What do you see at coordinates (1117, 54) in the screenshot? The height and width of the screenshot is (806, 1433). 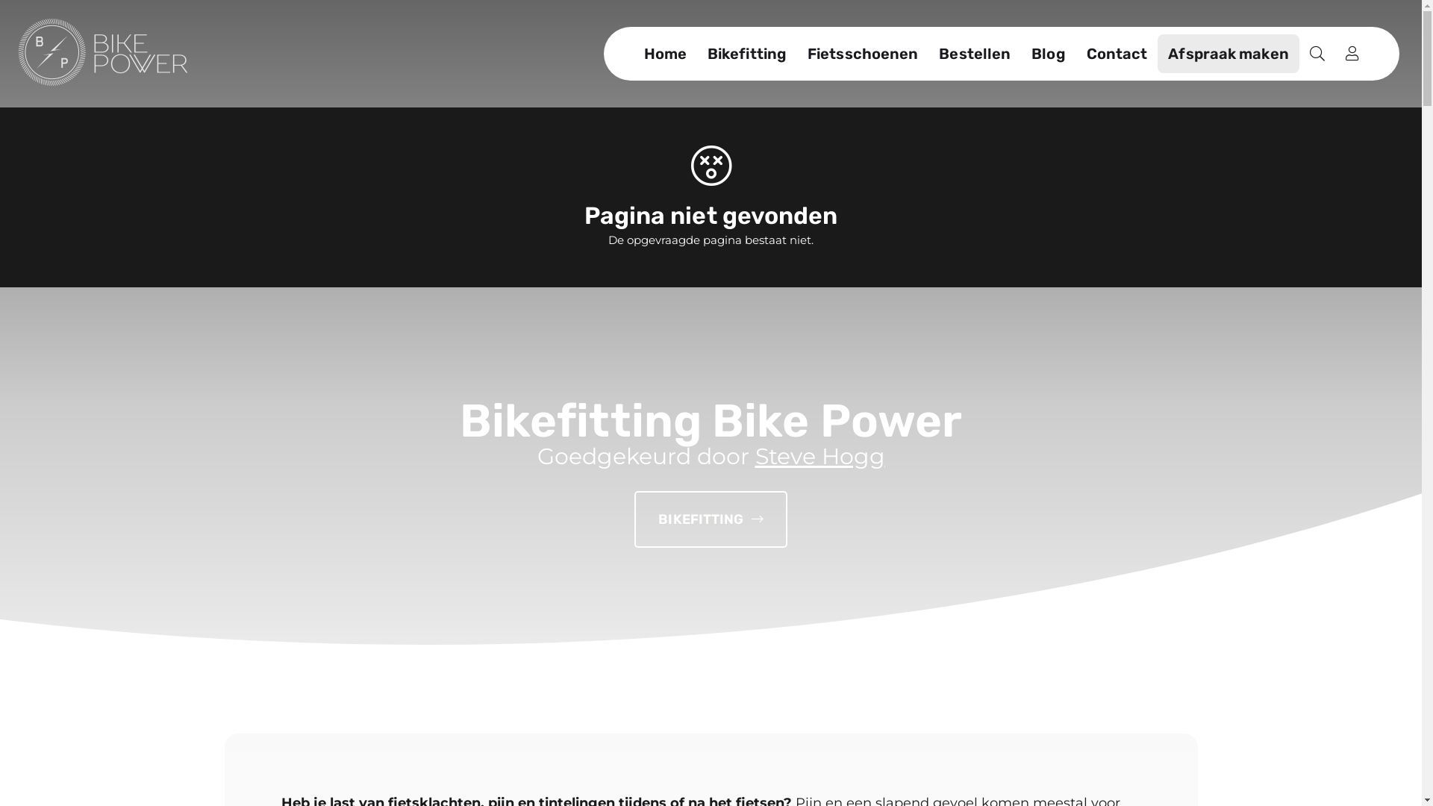 I see `Contact` at bounding box center [1117, 54].